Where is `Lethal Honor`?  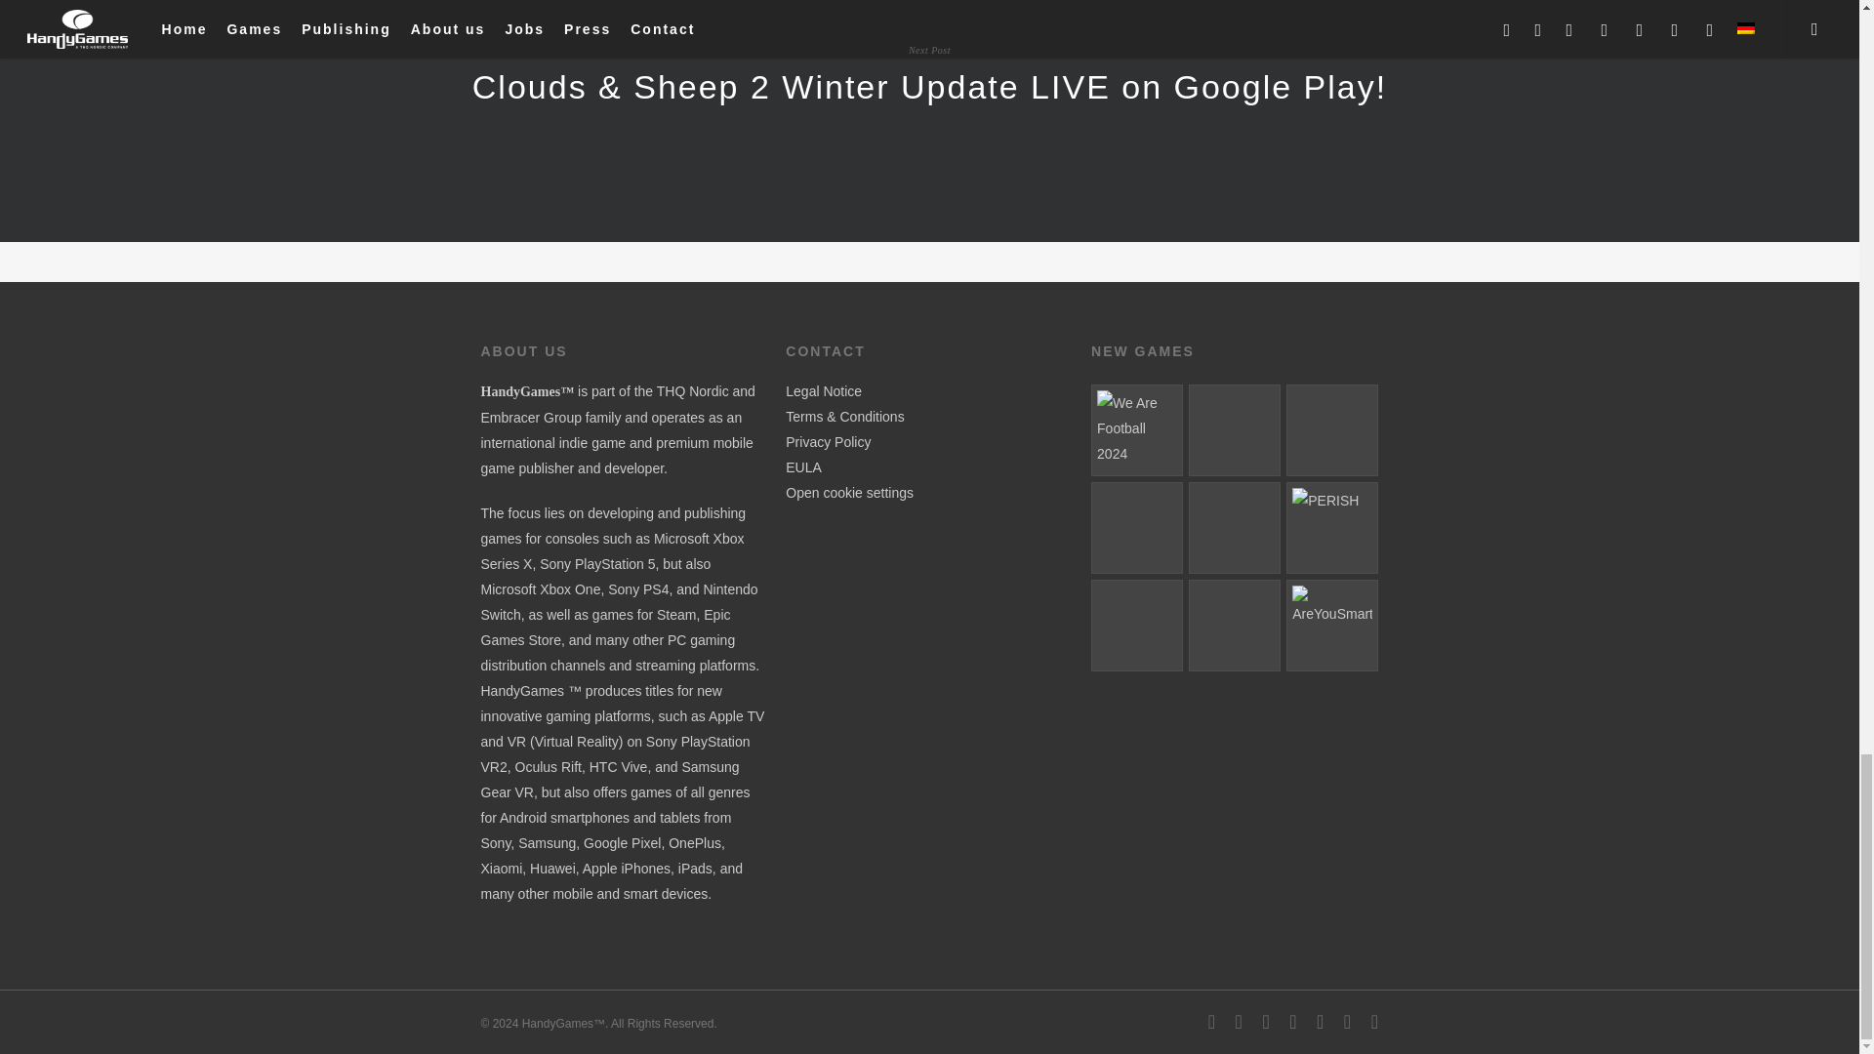 Lethal Honor is located at coordinates (1136, 527).